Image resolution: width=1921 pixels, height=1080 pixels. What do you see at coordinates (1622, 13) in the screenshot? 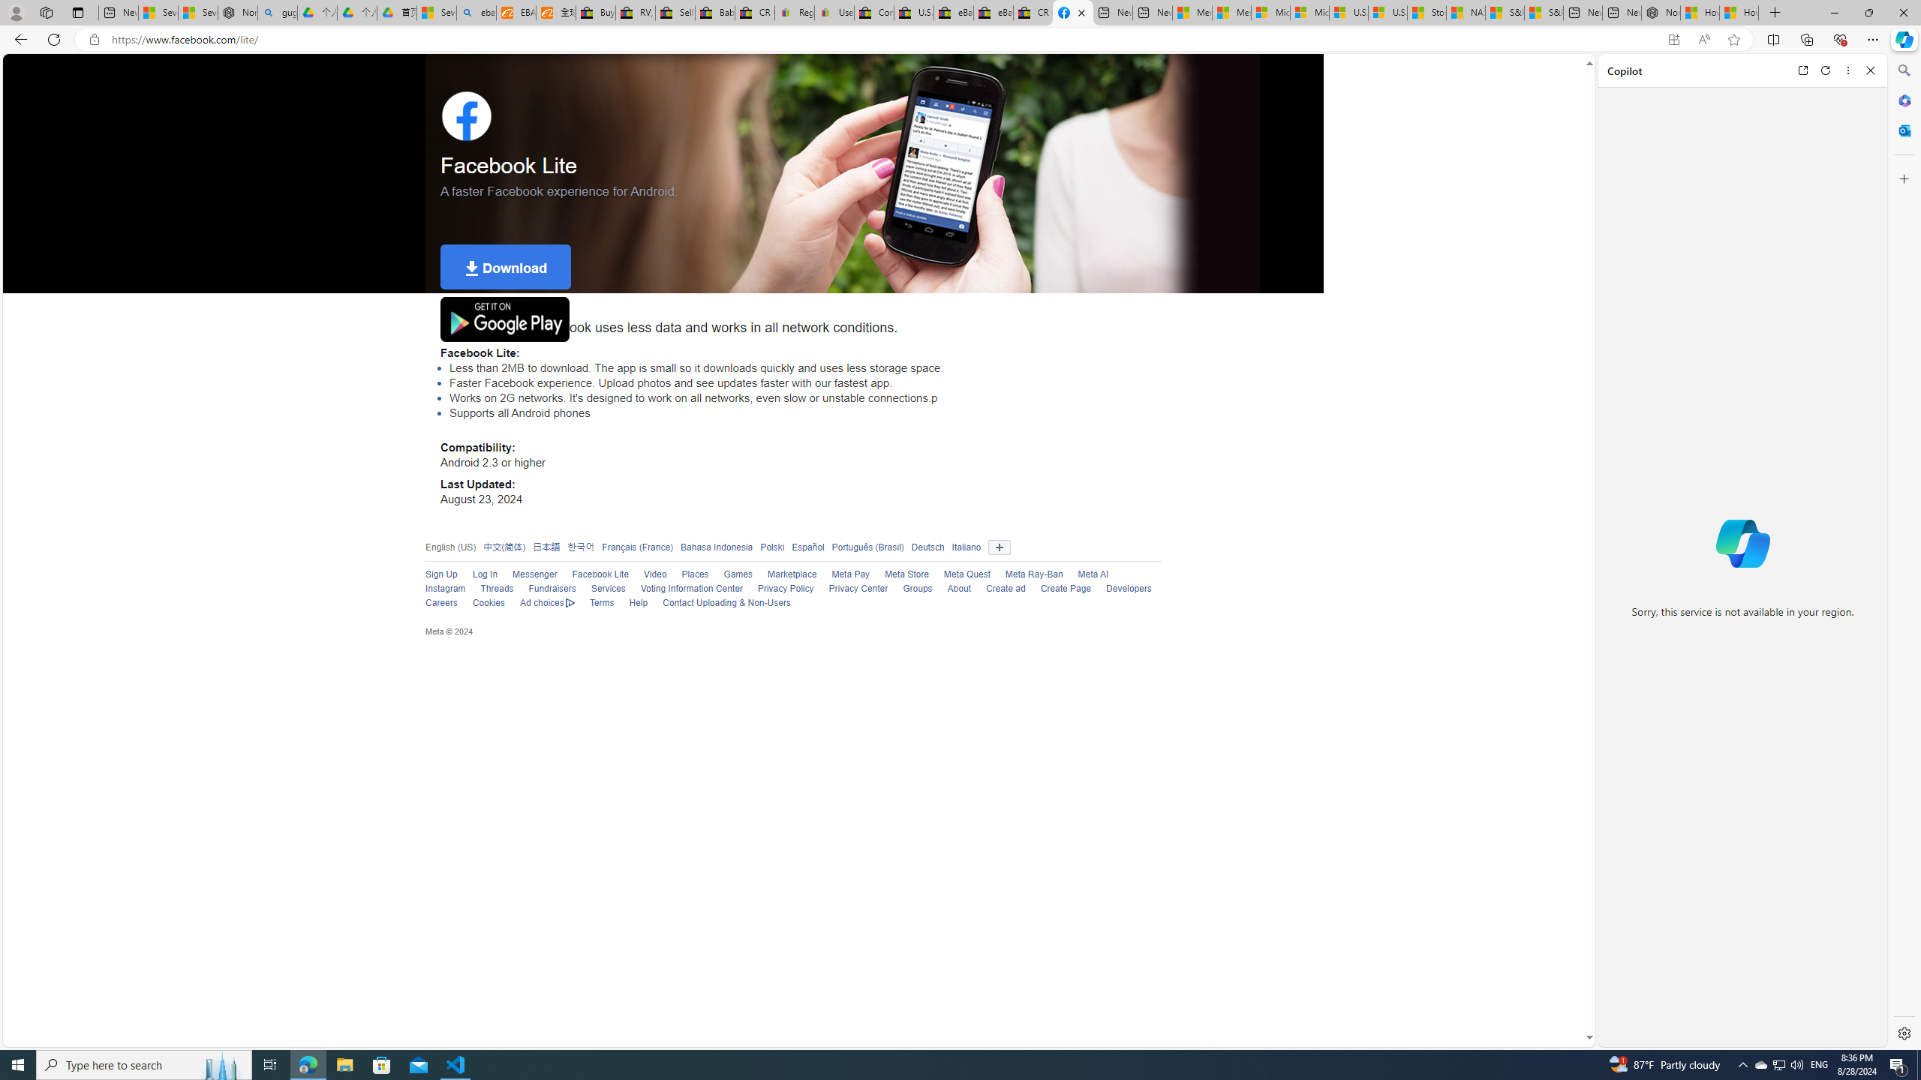
I see `New tab` at bounding box center [1622, 13].